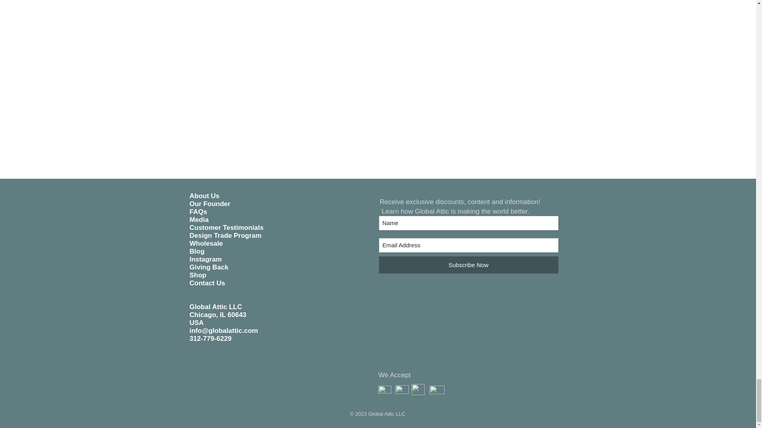 The height and width of the screenshot is (428, 762). I want to click on Contact Us, so click(208, 283).